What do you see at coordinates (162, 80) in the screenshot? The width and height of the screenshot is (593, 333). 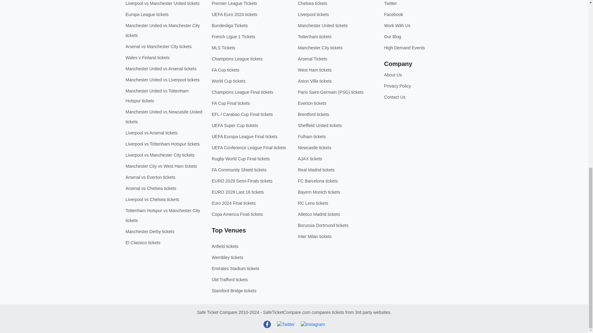 I see `Manchester United vs Liverpool tickets` at bounding box center [162, 80].